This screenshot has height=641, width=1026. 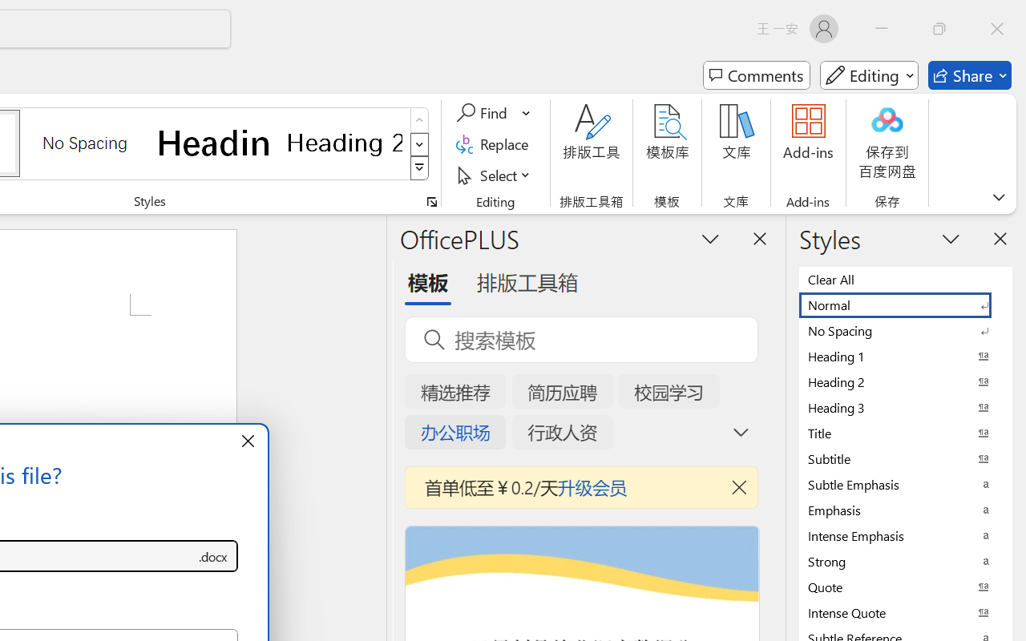 I want to click on Select, so click(x=495, y=175).